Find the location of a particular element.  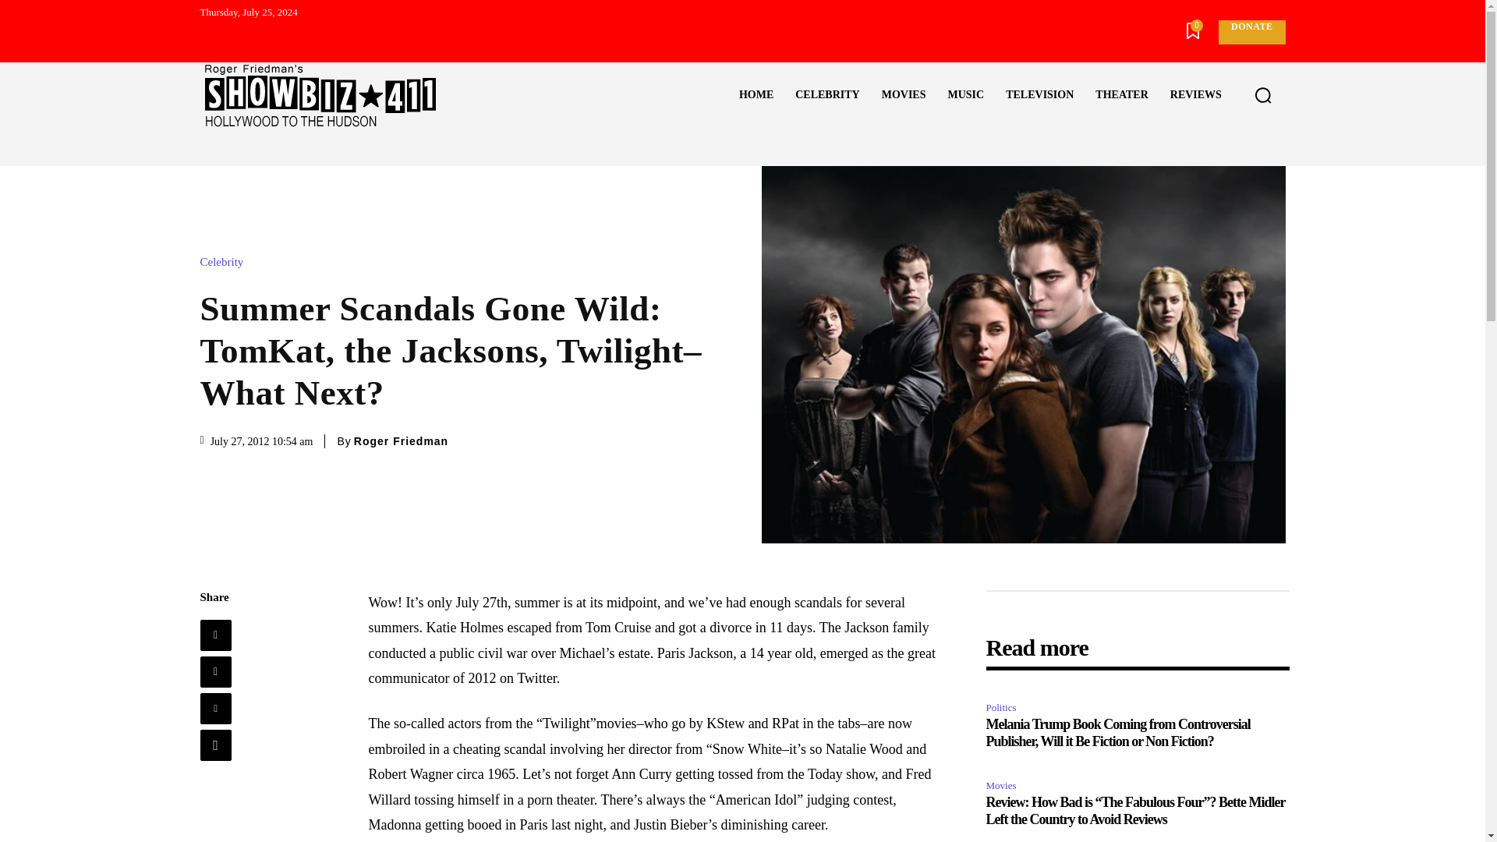

REVIEWS is located at coordinates (1195, 95).